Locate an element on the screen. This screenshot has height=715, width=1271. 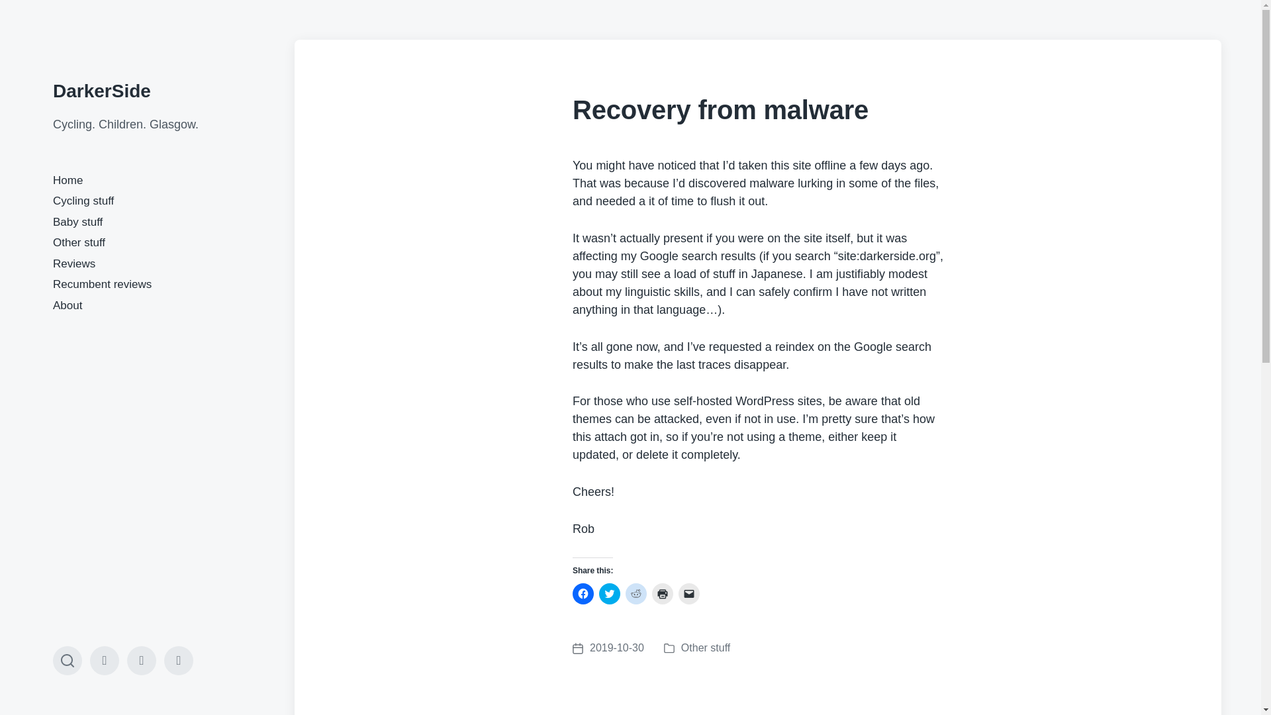
Toggle the search field is located at coordinates (68, 661).